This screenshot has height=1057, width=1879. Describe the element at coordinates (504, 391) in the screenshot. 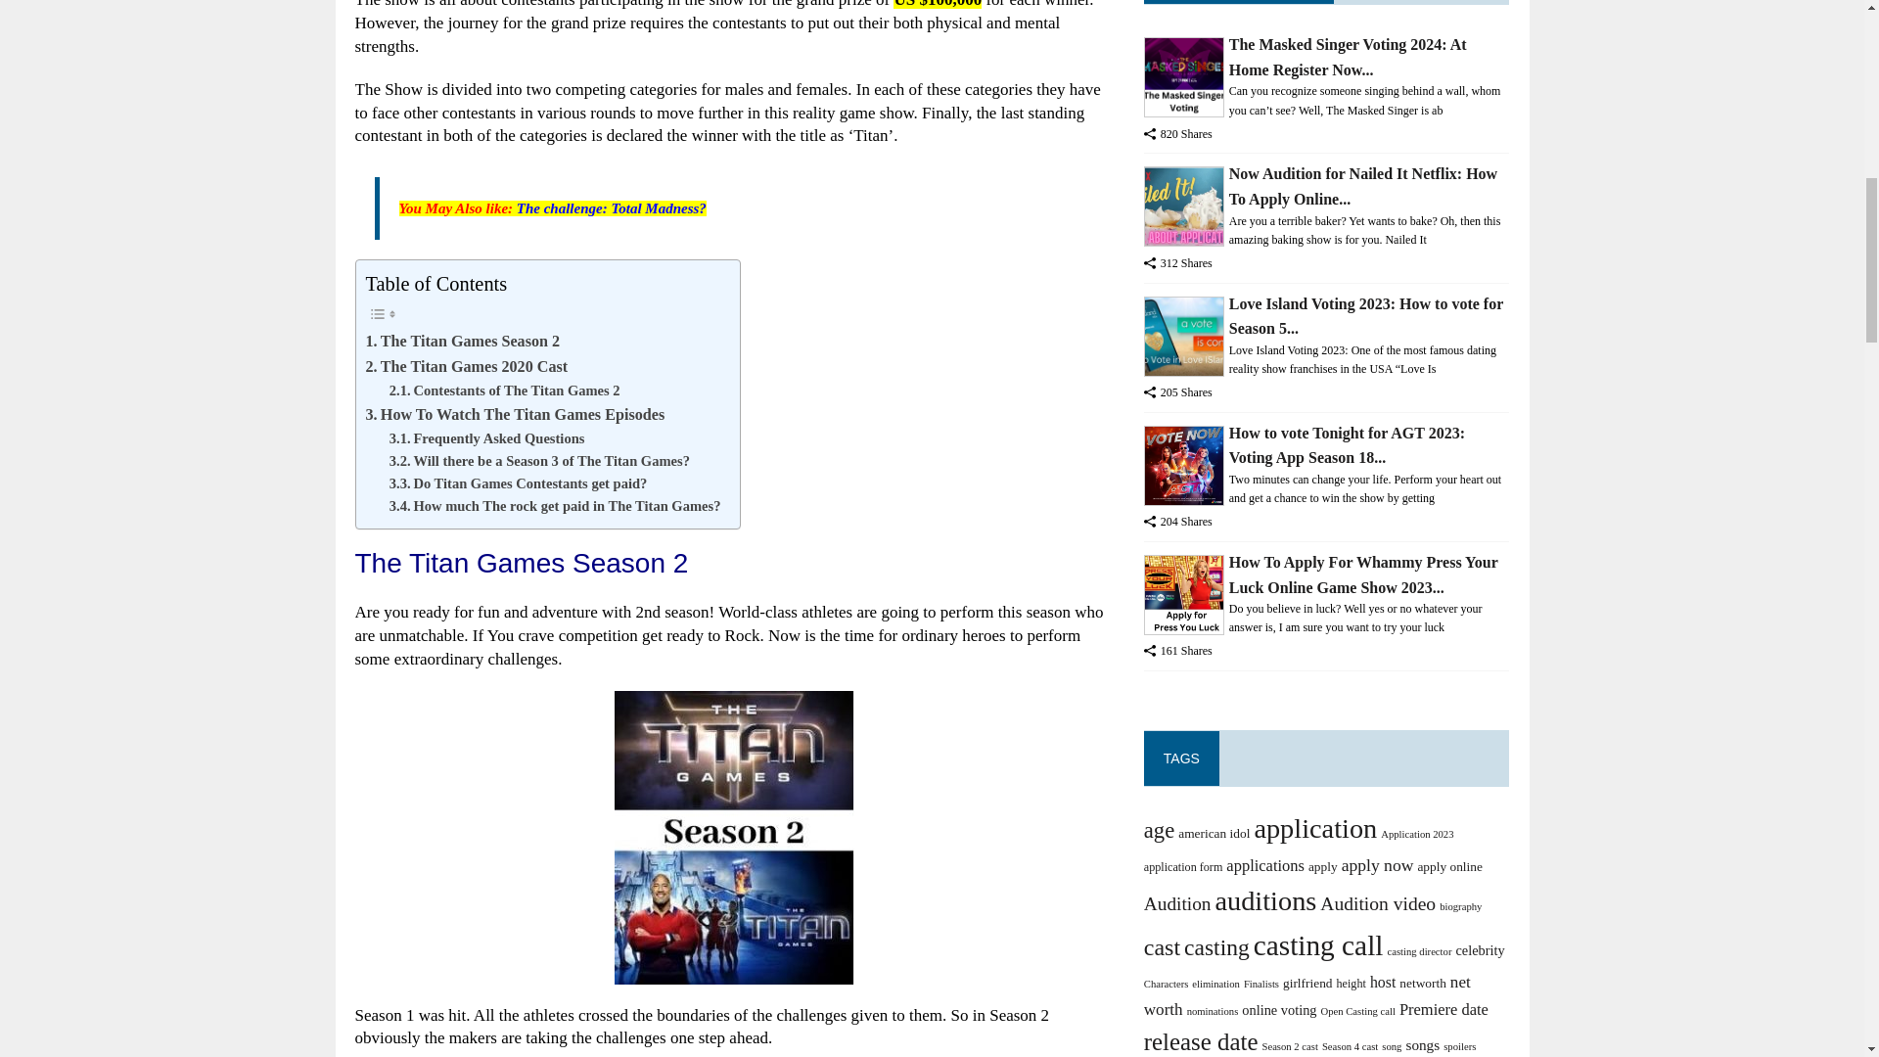

I see `Contestants of The Titan Games 2` at that location.